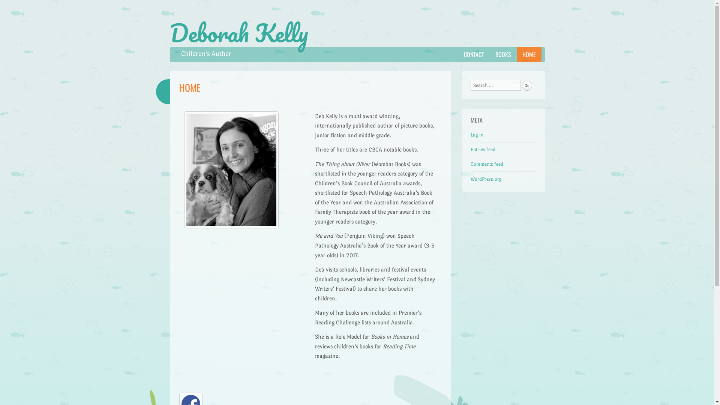 This screenshot has height=405, width=720. Describe the element at coordinates (238, 33) in the screenshot. I see `Deborah Kelly` at that location.